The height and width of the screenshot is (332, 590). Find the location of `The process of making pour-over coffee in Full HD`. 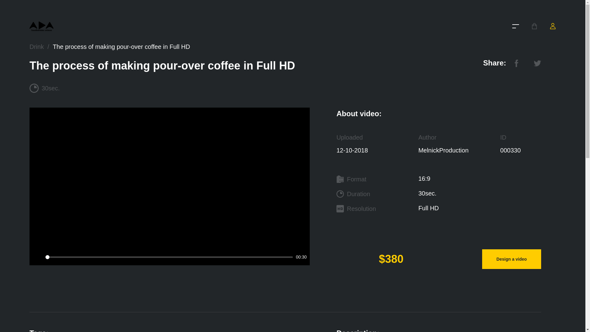

The process of making pour-over coffee in Full HD is located at coordinates (121, 47).